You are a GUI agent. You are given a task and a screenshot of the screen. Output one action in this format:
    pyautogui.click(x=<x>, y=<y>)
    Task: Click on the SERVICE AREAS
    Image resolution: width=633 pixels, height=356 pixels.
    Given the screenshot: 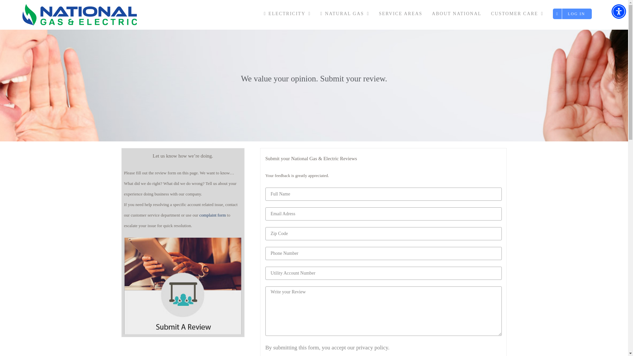 What is the action you would take?
    pyautogui.click(x=401, y=14)
    